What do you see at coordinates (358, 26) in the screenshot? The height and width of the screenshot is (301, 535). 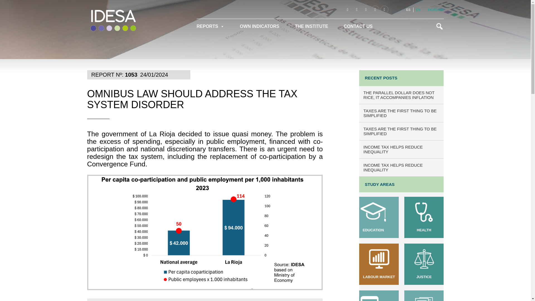 I see `CONTACT US` at bounding box center [358, 26].